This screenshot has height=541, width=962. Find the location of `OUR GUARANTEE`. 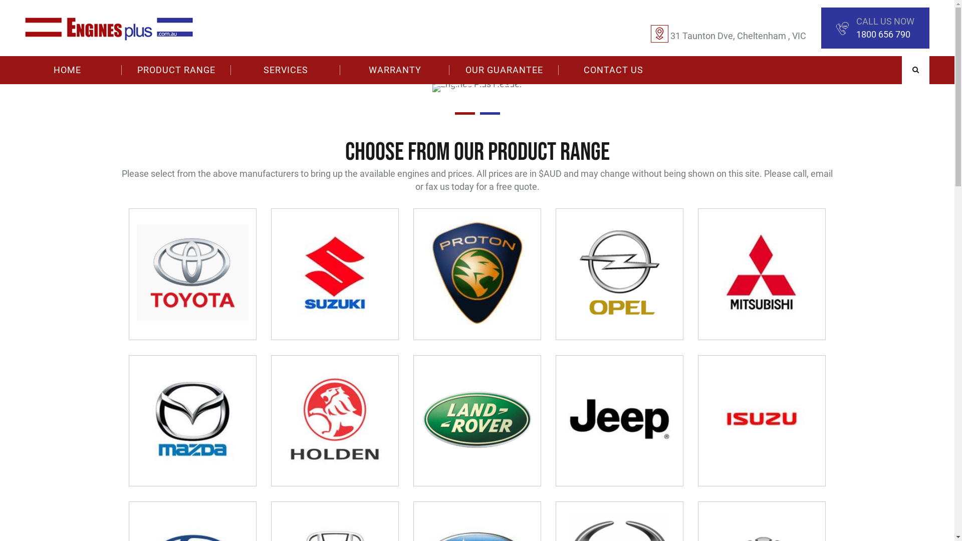

OUR GUARANTEE is located at coordinates (504, 70).